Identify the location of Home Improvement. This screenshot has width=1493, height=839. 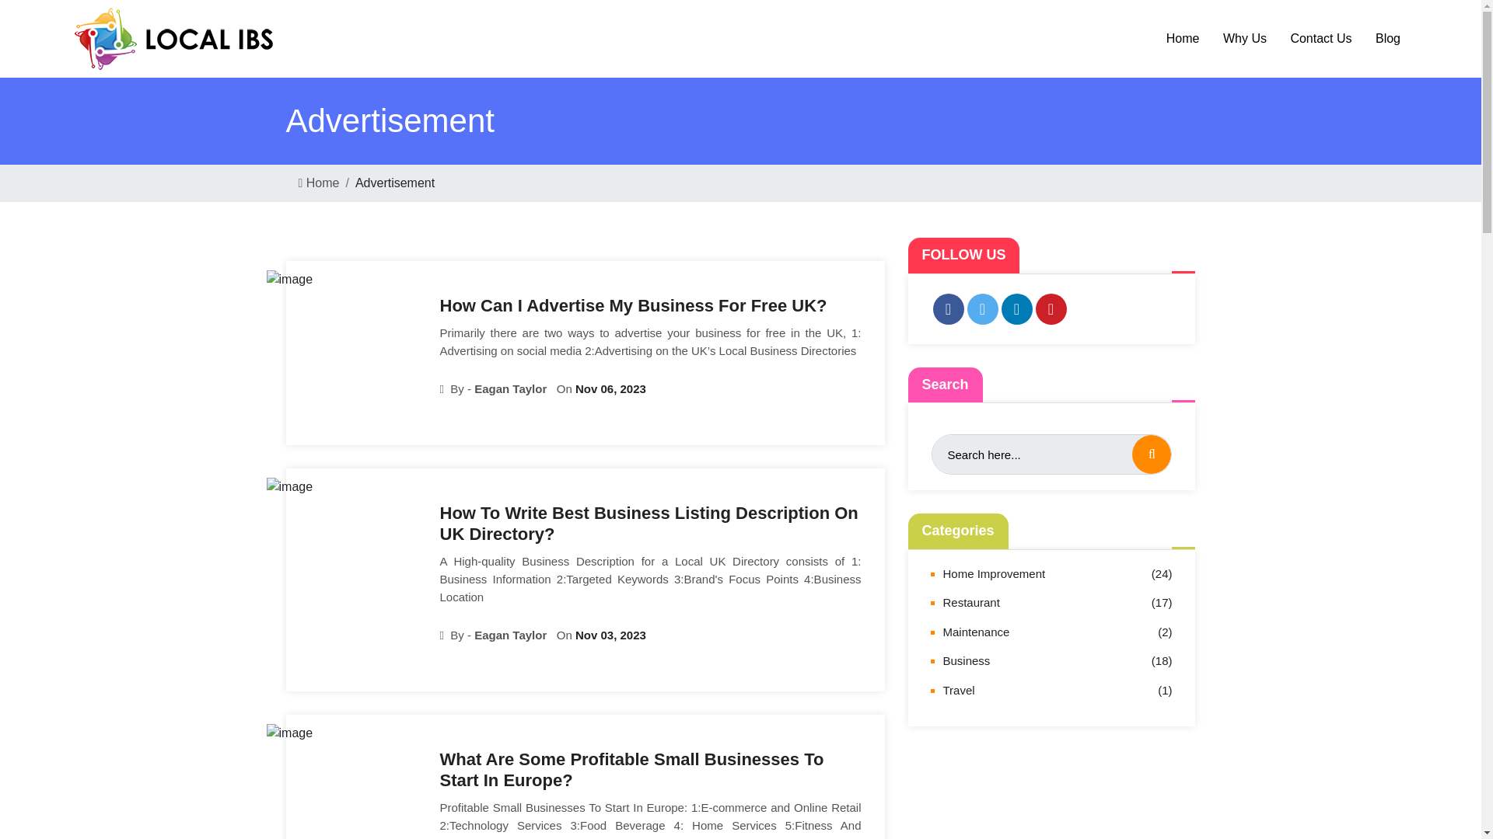
(994, 574).